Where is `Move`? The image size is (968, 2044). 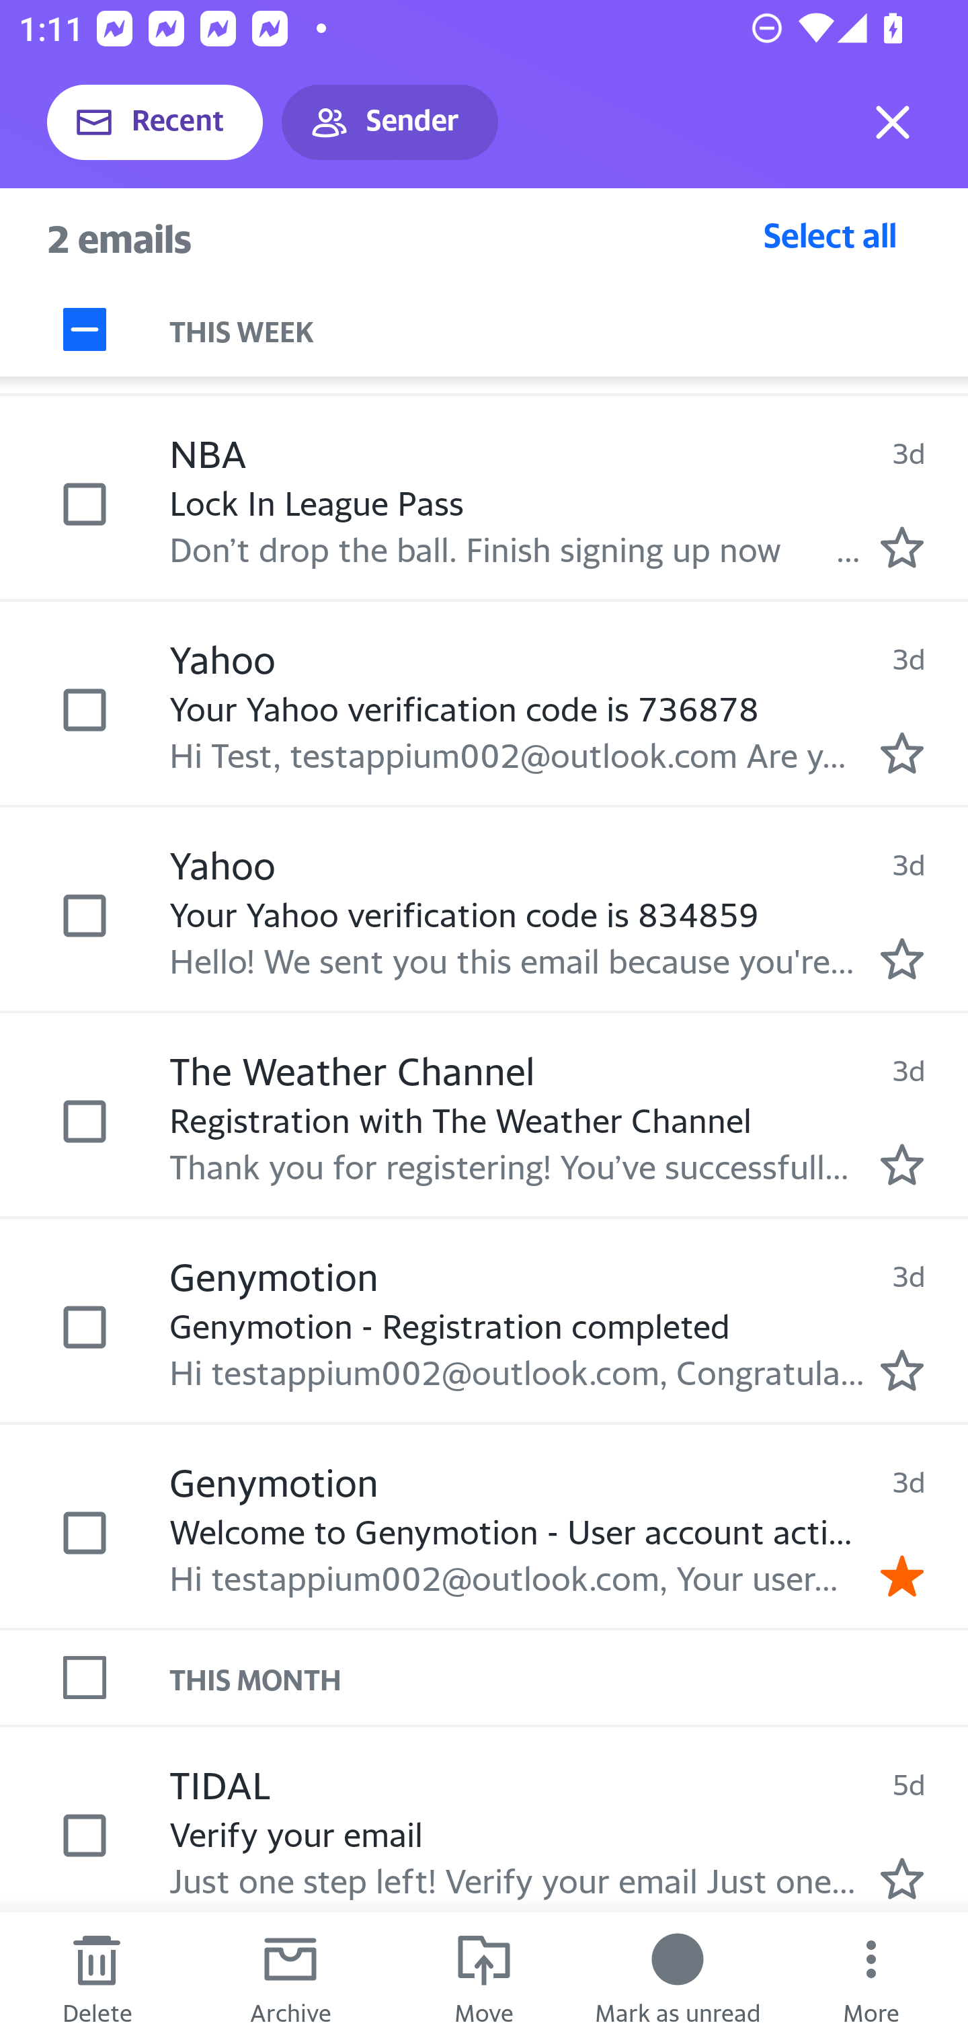 Move is located at coordinates (484, 1978).